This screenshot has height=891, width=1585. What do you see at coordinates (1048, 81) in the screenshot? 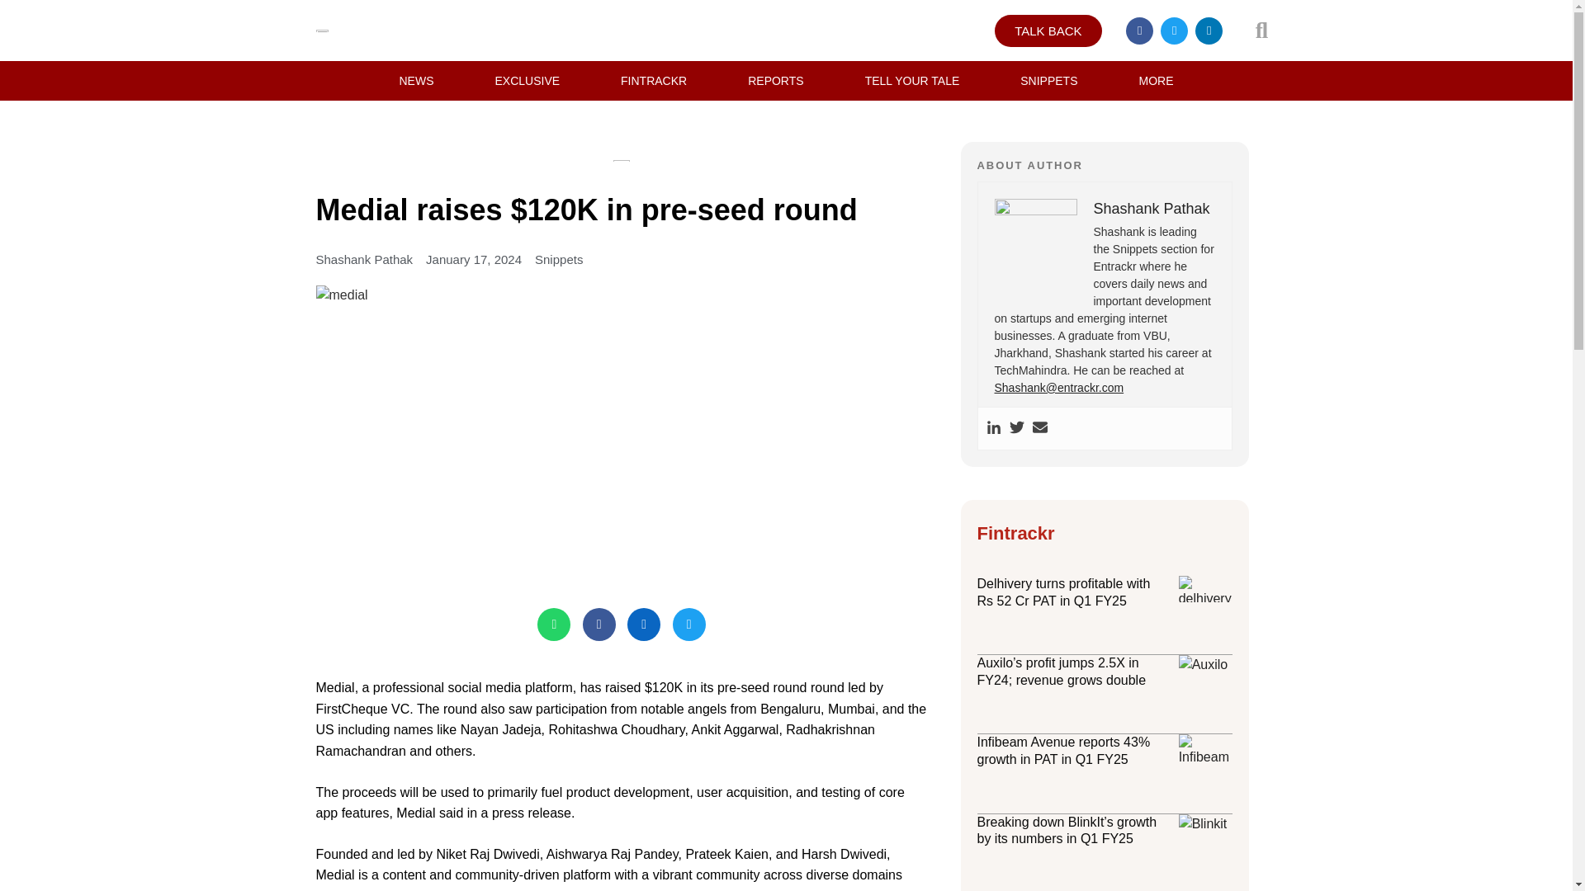
I see `SNIPPETS` at bounding box center [1048, 81].